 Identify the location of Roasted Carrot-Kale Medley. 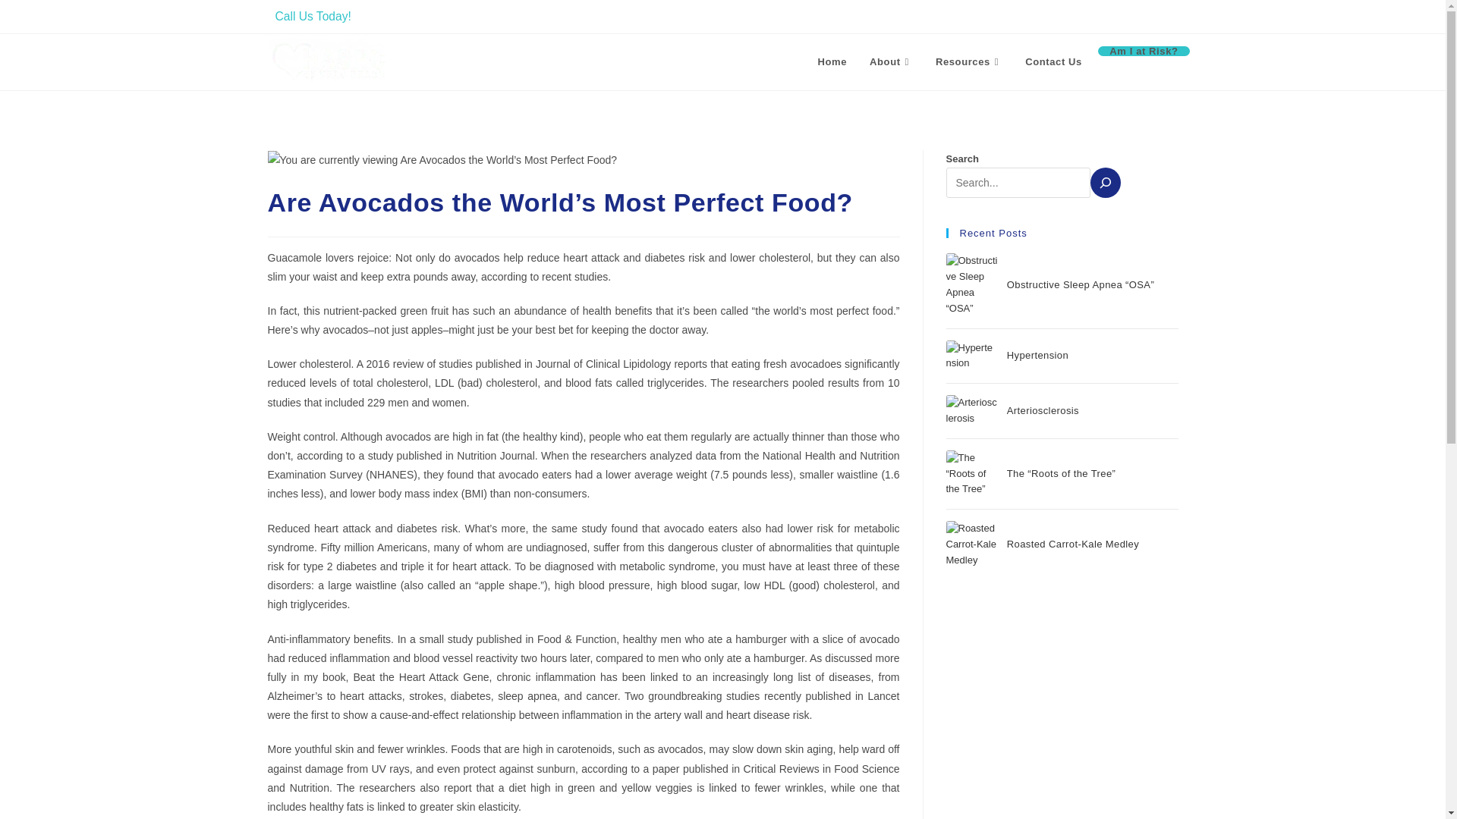
(971, 544).